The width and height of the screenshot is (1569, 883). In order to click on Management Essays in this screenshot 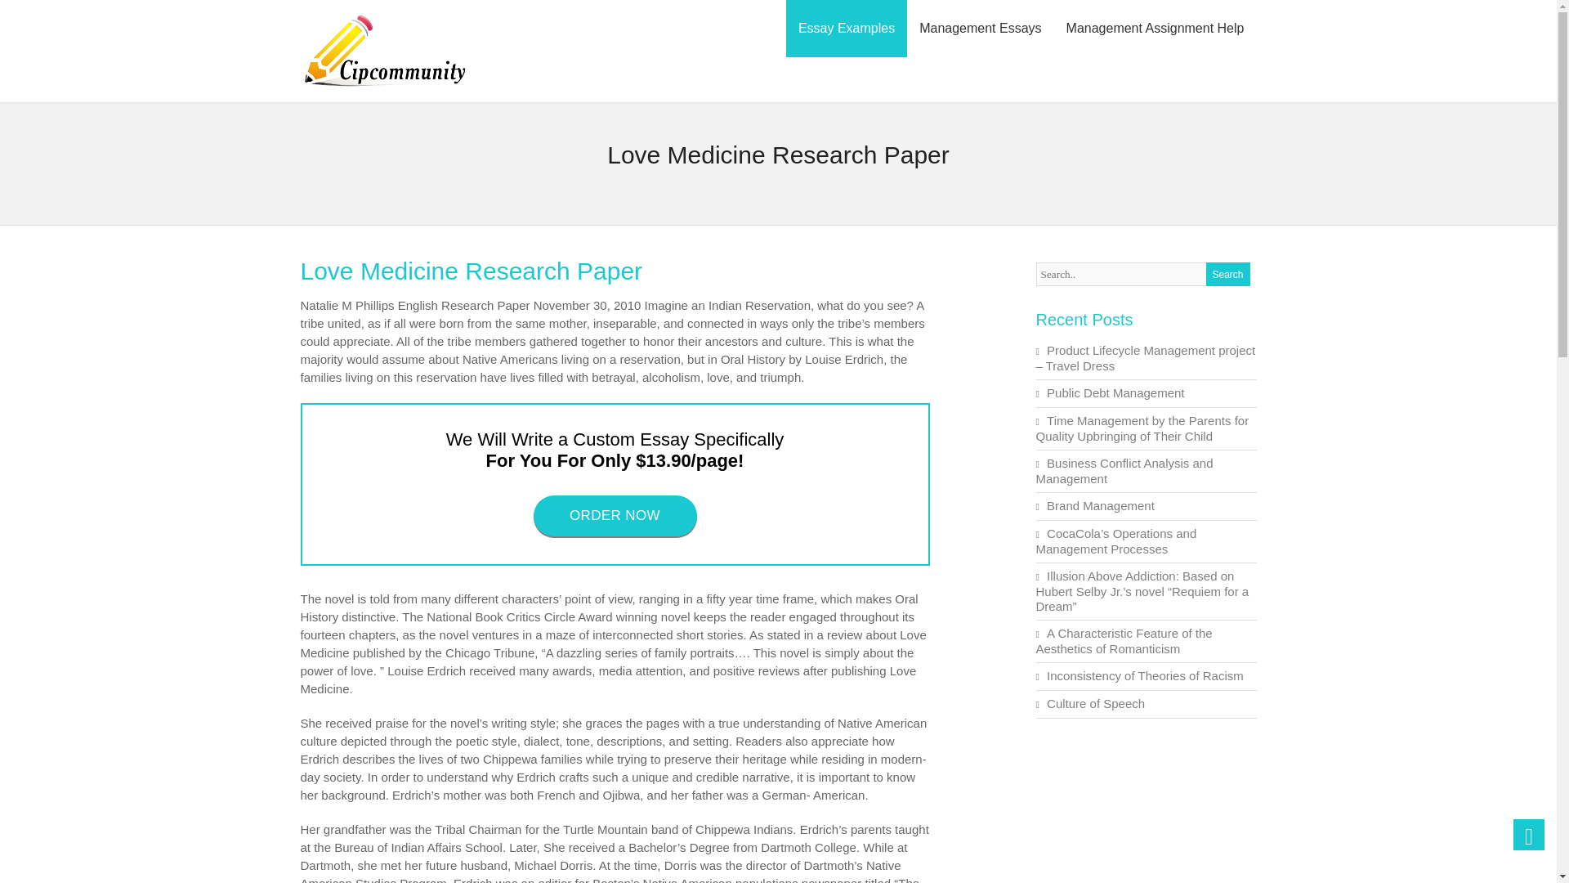, I will do `click(979, 29)`.